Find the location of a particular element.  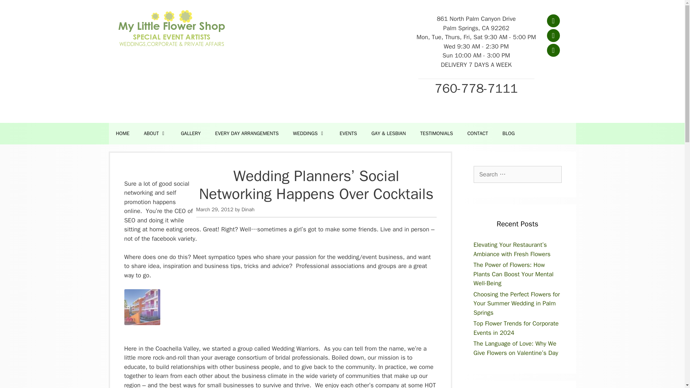

TESTIMONIALS is located at coordinates (436, 134).